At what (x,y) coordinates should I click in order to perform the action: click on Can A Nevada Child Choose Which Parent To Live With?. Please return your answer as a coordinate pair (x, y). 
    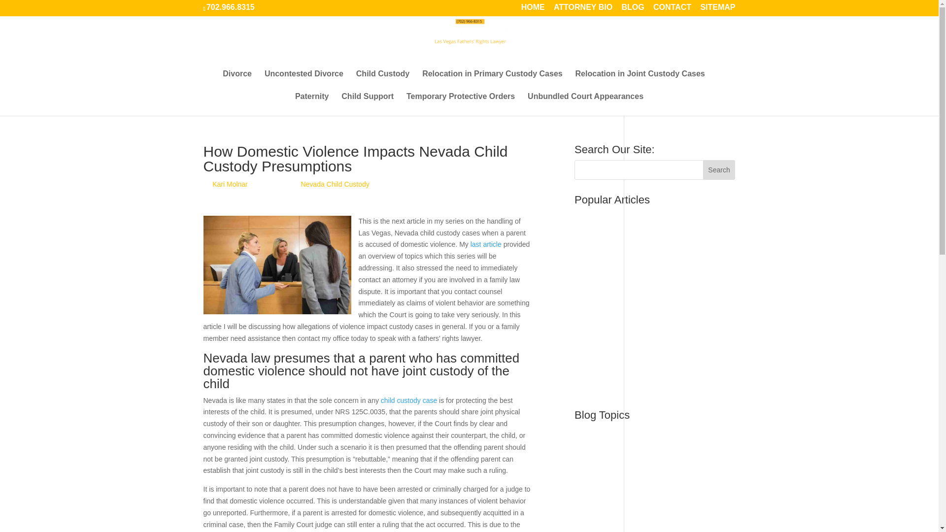
    Looking at the image, I should click on (651, 275).